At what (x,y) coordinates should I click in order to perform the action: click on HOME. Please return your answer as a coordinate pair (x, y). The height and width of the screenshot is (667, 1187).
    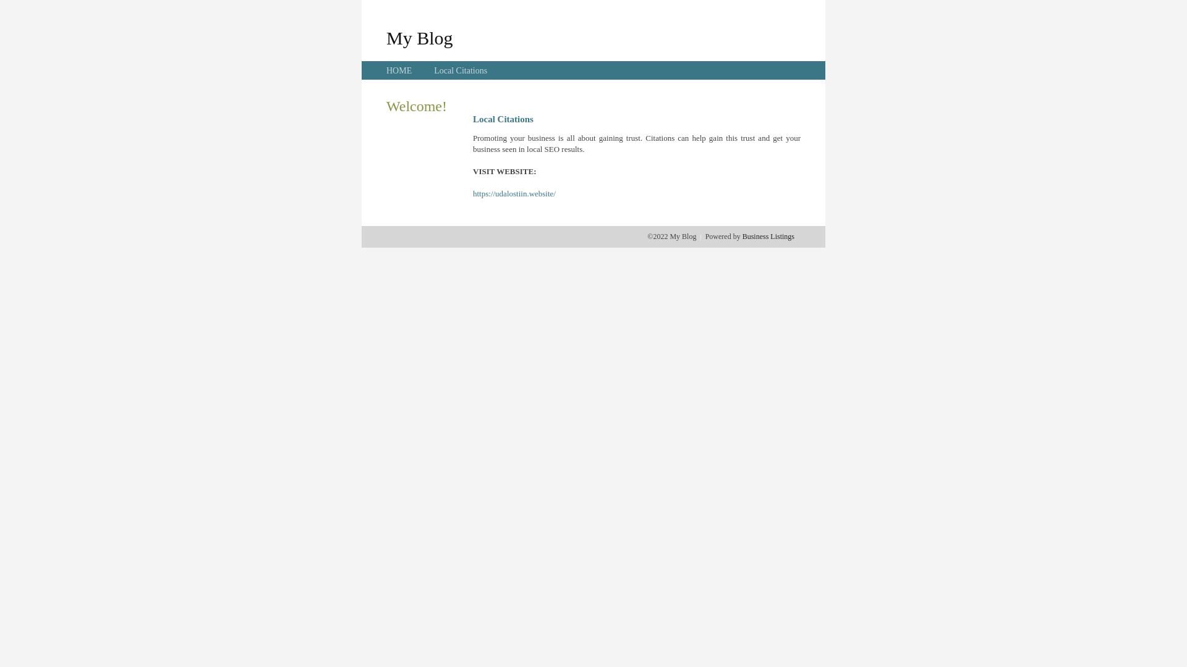
    Looking at the image, I should click on (399, 70).